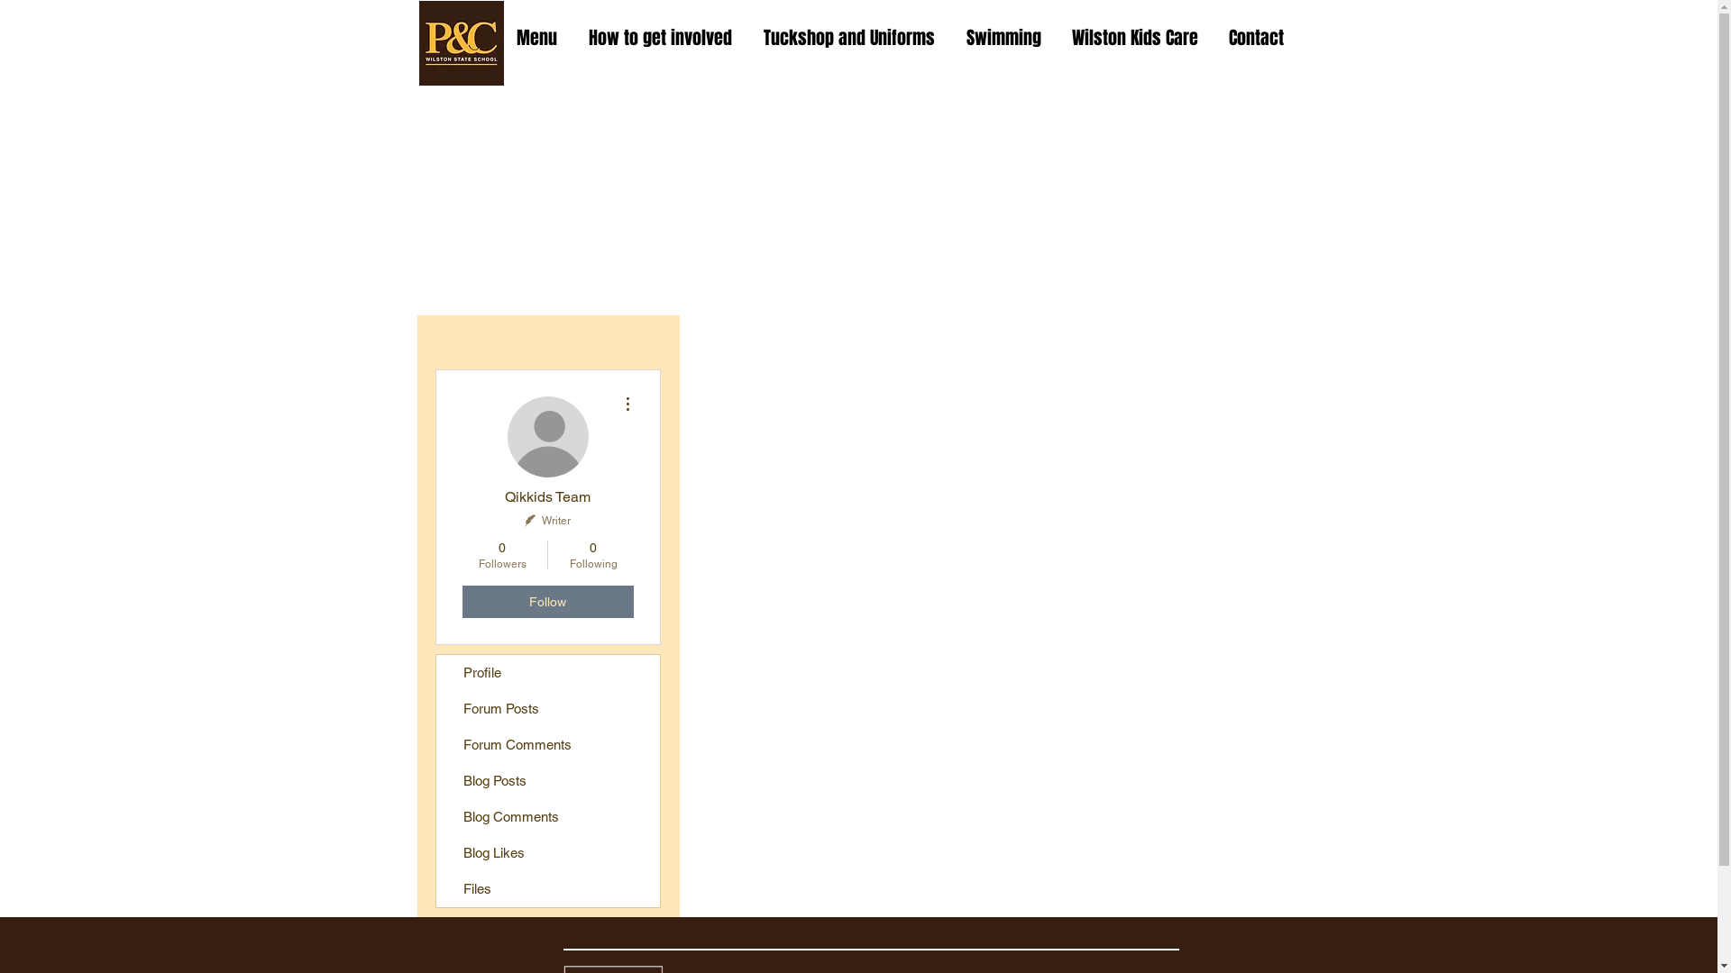 Image resolution: width=1731 pixels, height=973 pixels. What do you see at coordinates (1259, 38) in the screenshot?
I see `Contact` at bounding box center [1259, 38].